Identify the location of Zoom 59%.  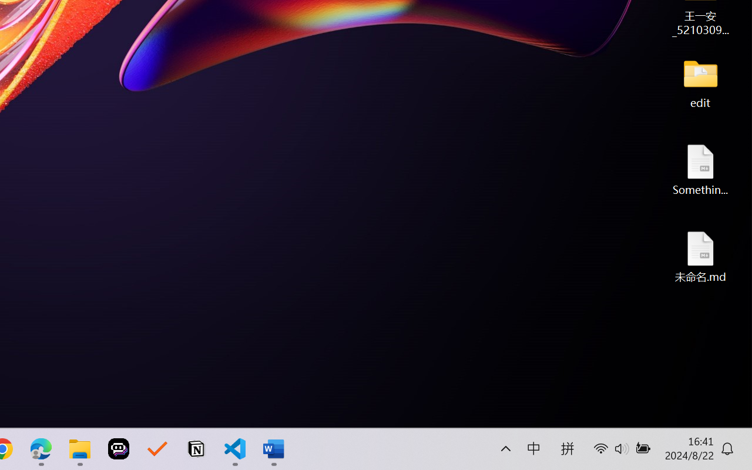
(726, 437).